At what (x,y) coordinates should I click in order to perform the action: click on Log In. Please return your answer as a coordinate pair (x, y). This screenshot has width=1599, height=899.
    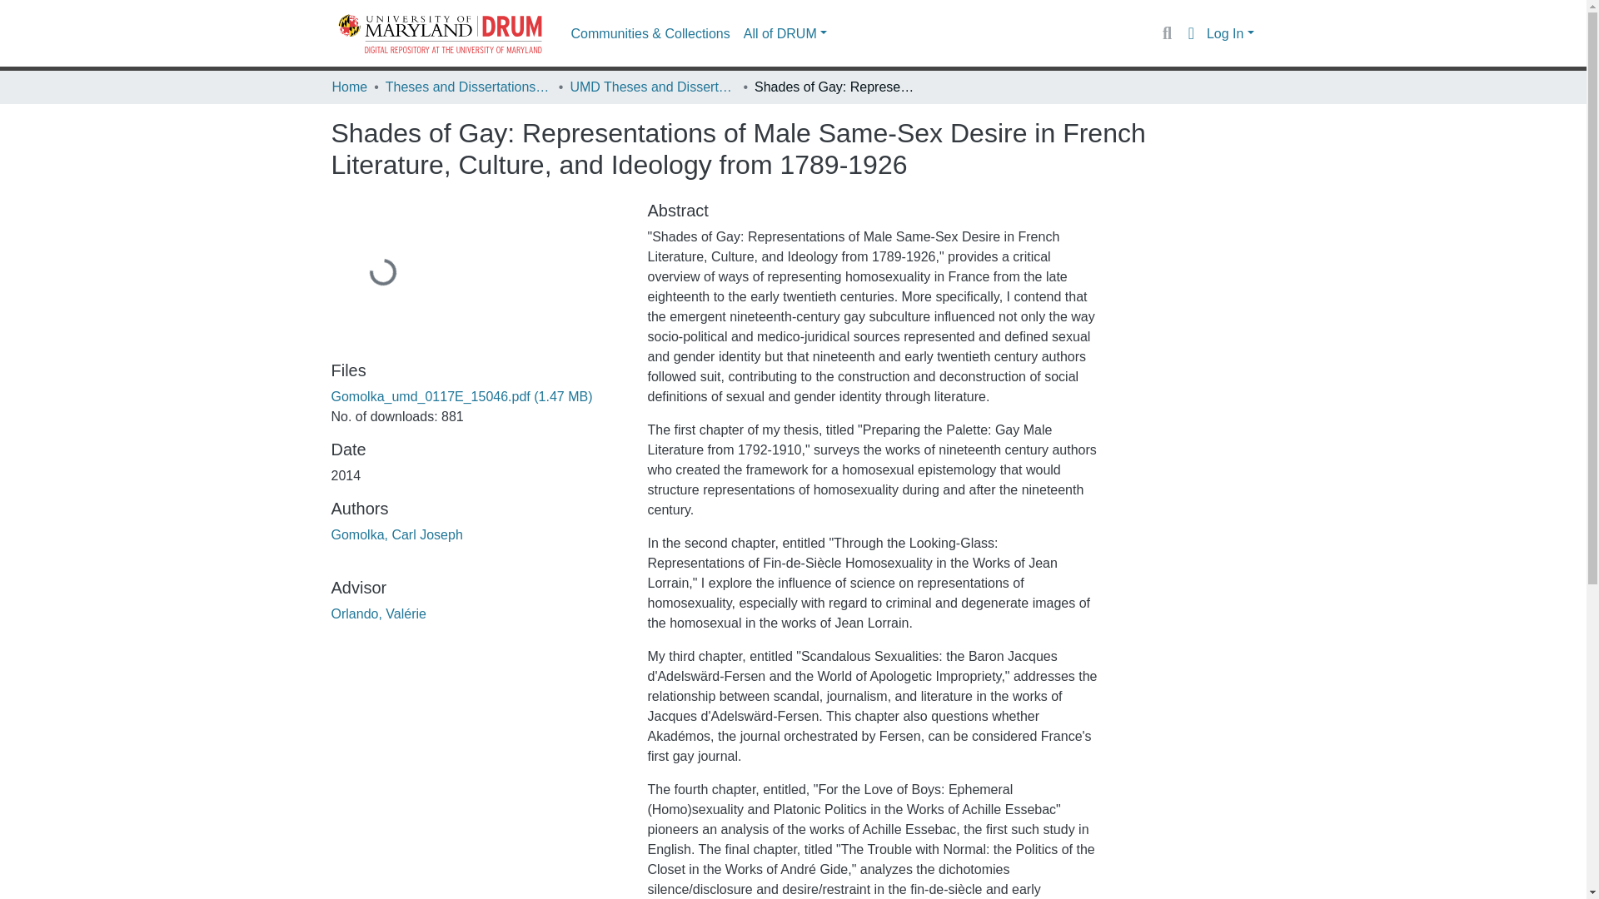
    Looking at the image, I should click on (1230, 33).